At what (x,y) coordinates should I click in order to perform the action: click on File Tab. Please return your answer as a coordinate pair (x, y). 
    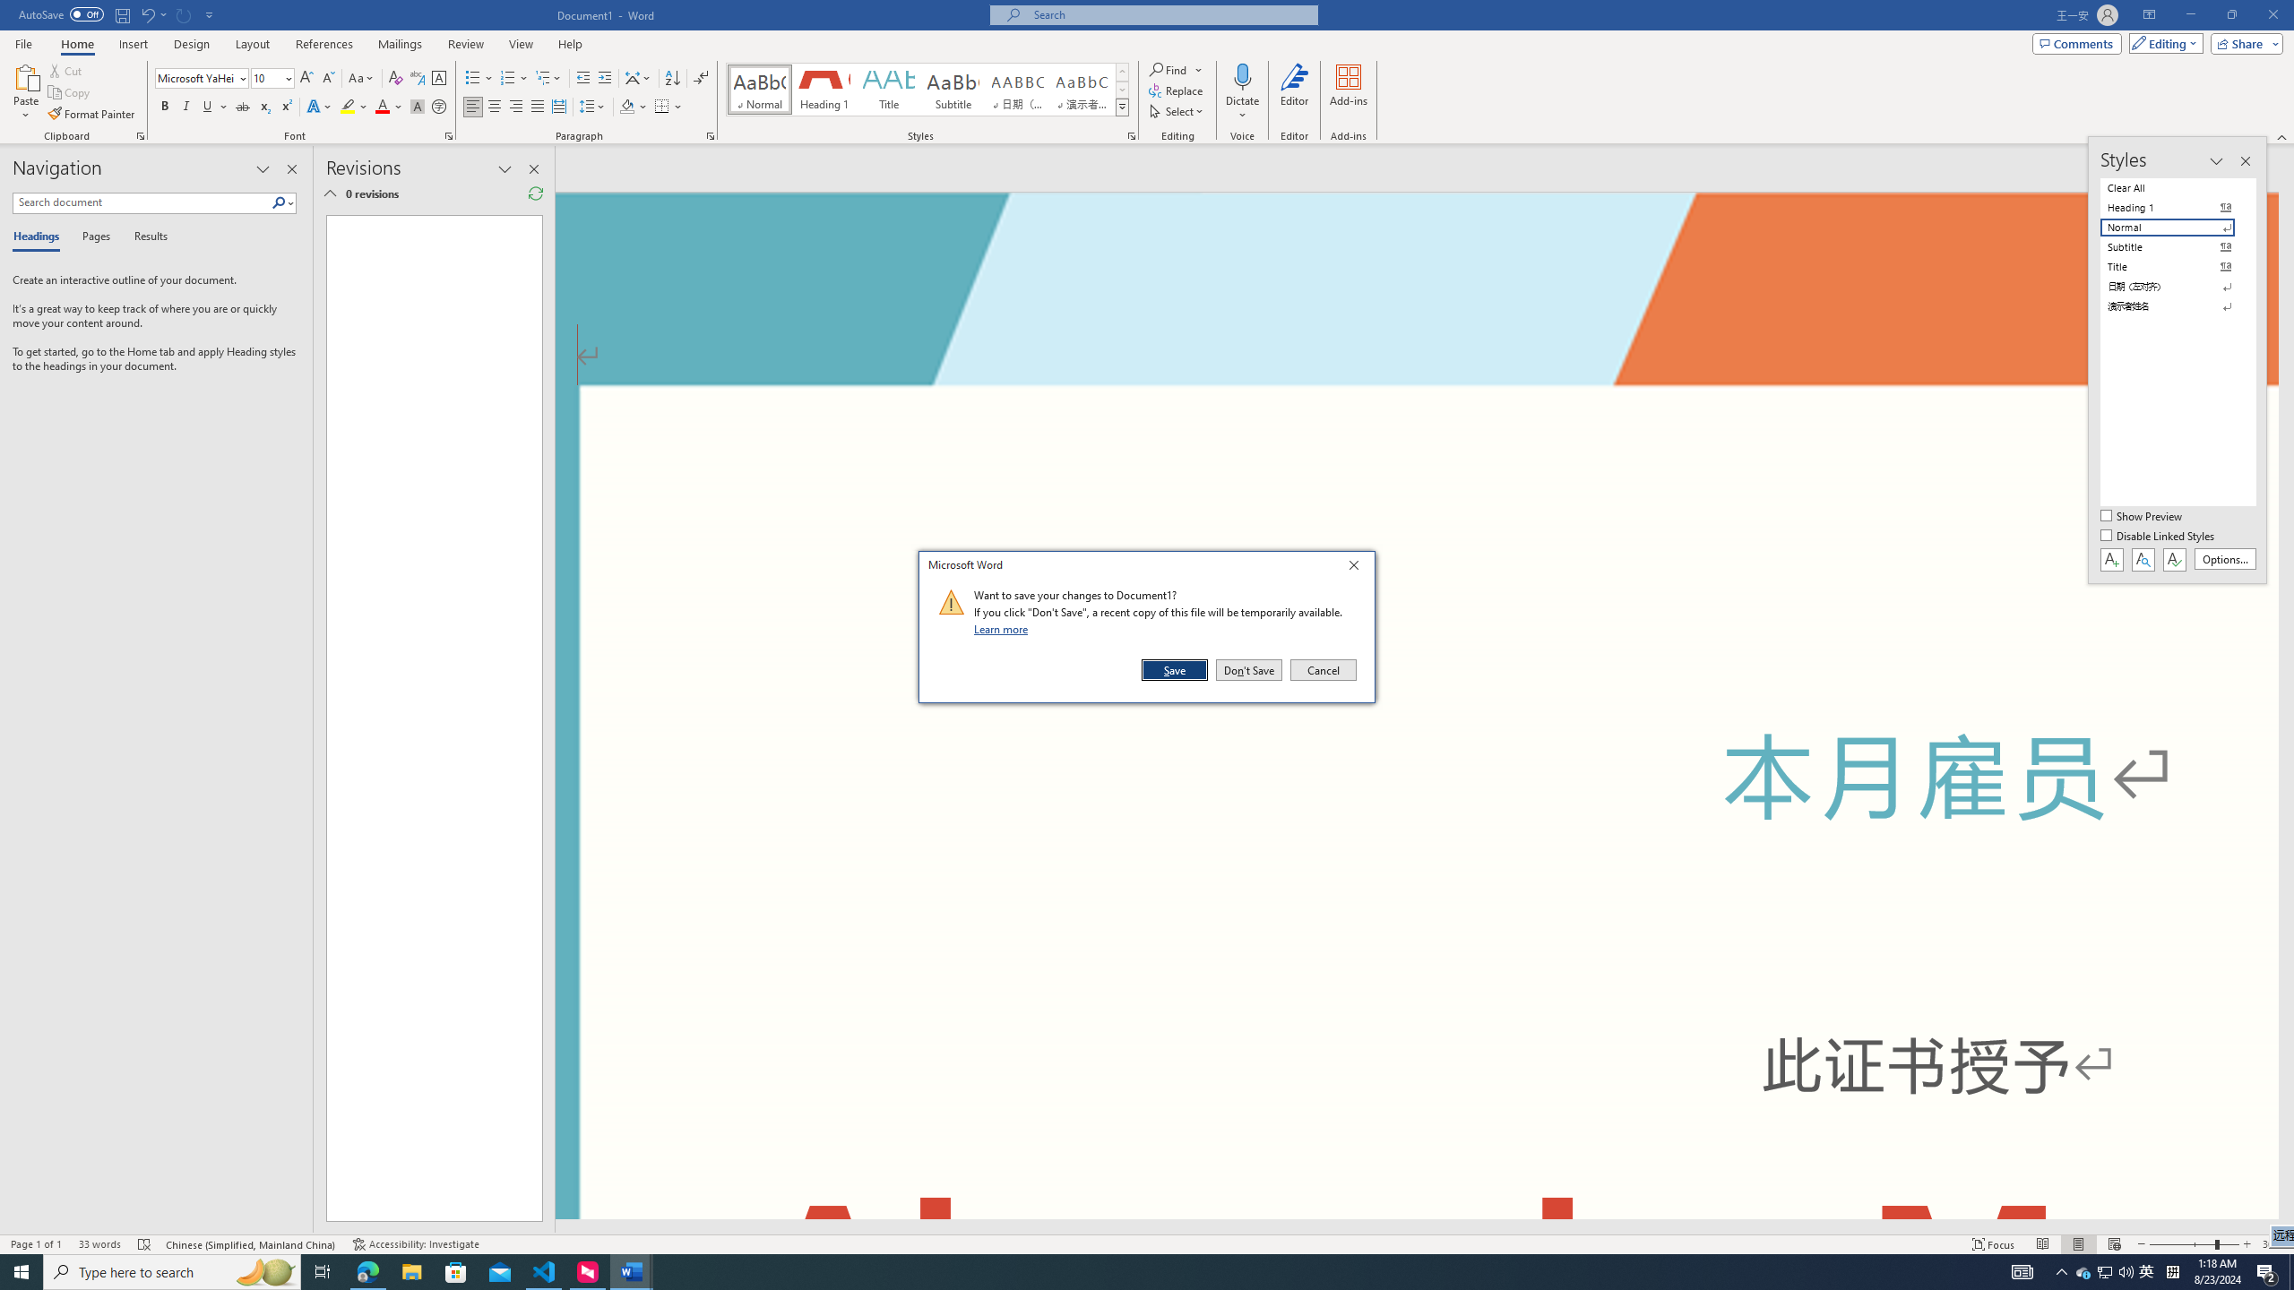
    Looking at the image, I should click on (23, 43).